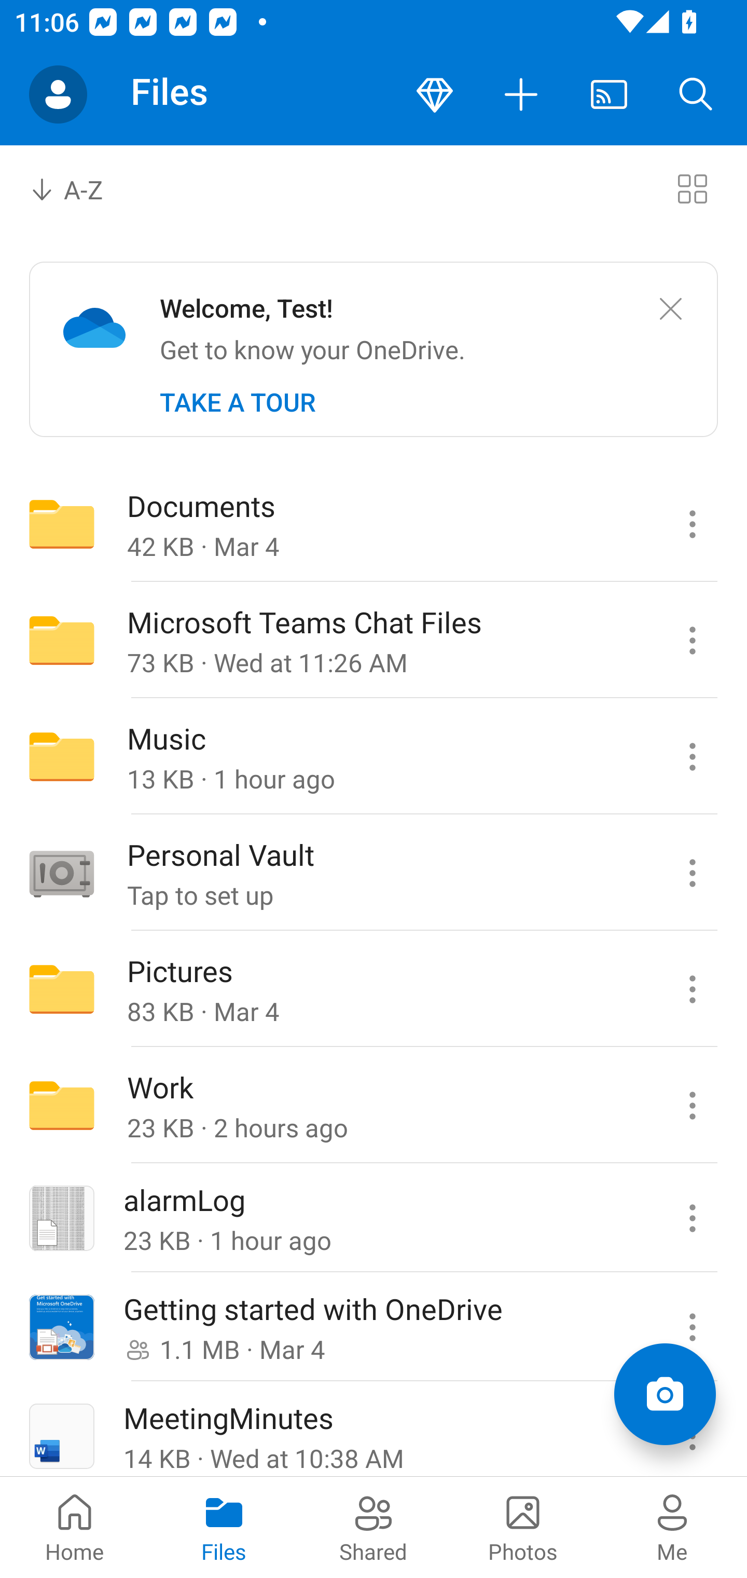 This screenshot has height=1578, width=747. I want to click on Search button, so click(696, 94).